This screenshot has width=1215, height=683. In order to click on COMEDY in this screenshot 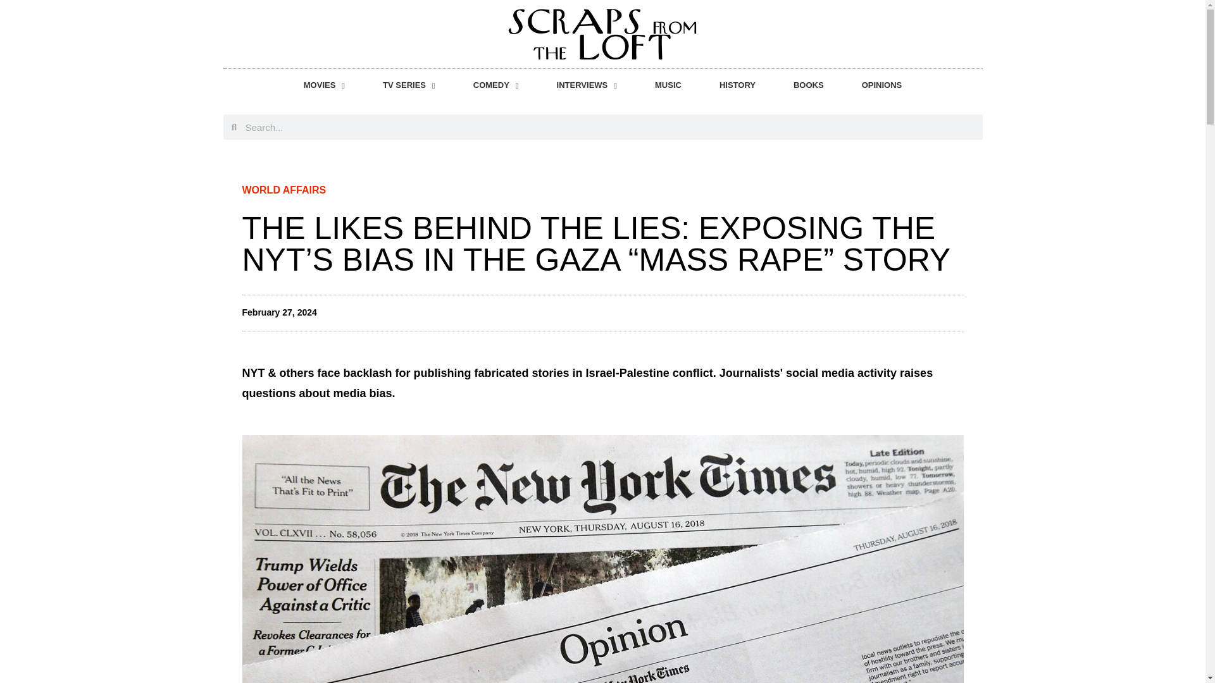, I will do `click(496, 85)`.